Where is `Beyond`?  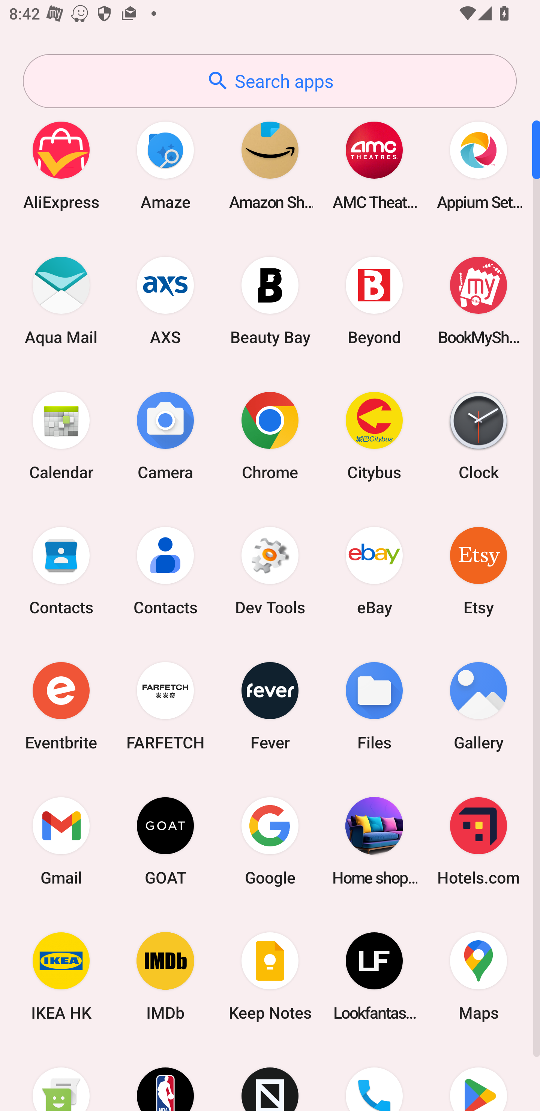 Beyond is located at coordinates (374, 300).